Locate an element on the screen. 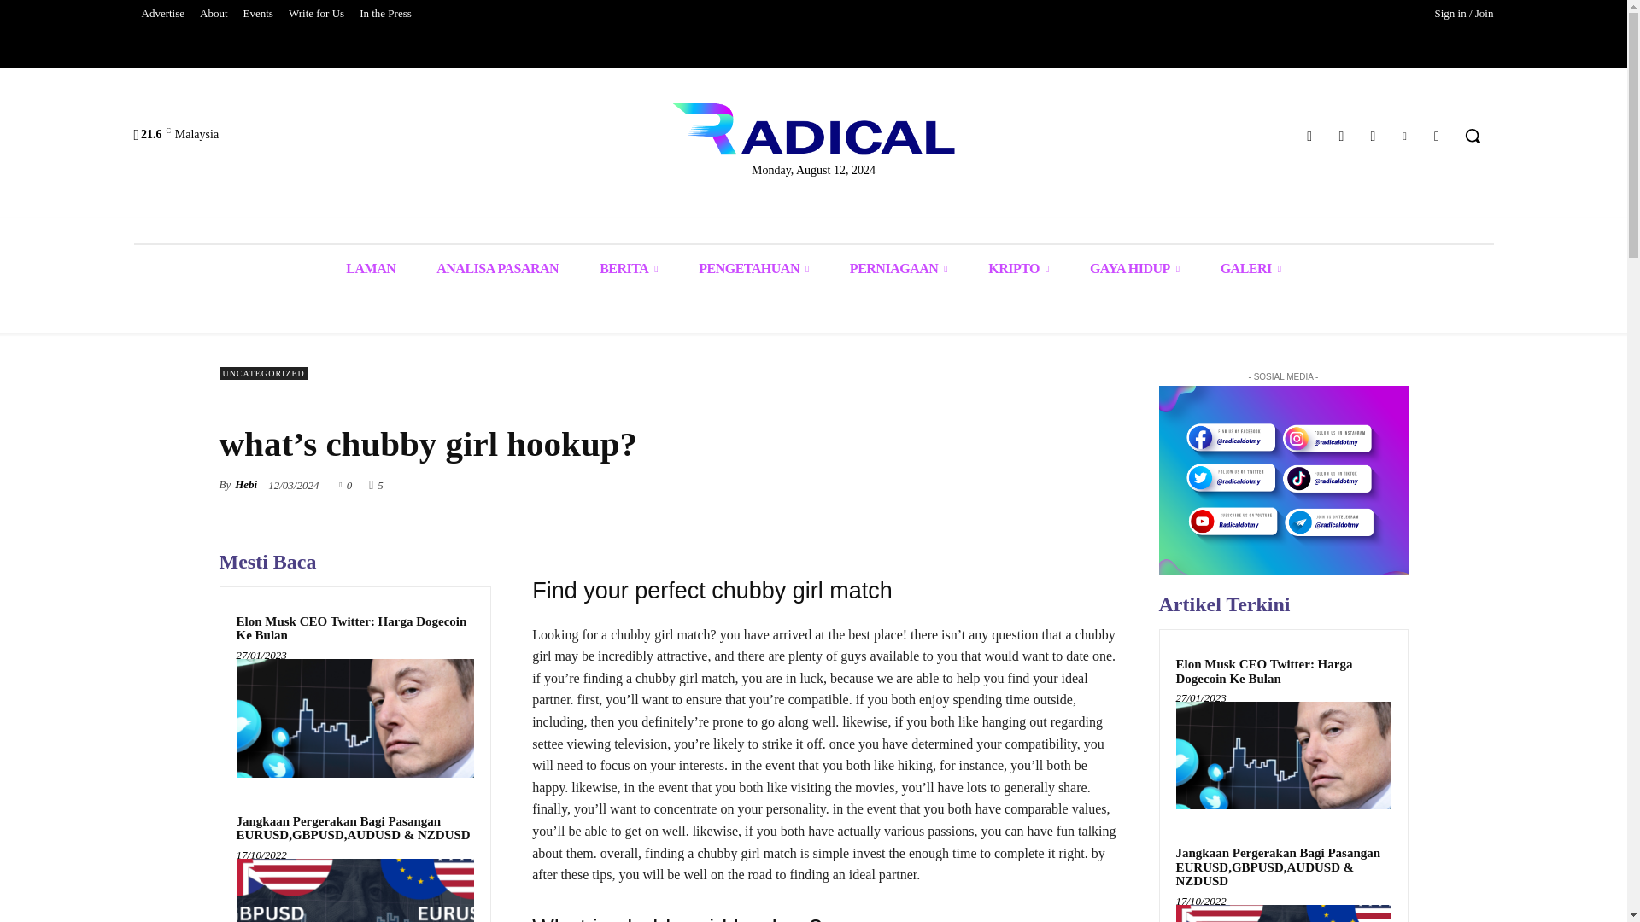 The height and width of the screenshot is (922, 1640). Events is located at coordinates (258, 14).